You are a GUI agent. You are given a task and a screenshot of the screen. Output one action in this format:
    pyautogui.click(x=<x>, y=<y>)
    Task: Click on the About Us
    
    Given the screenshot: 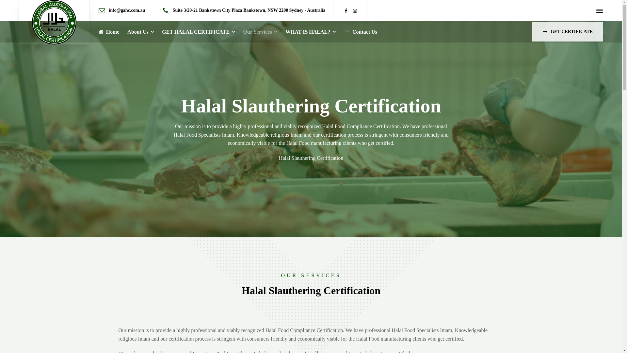 What is the action you would take?
    pyautogui.click(x=141, y=32)
    